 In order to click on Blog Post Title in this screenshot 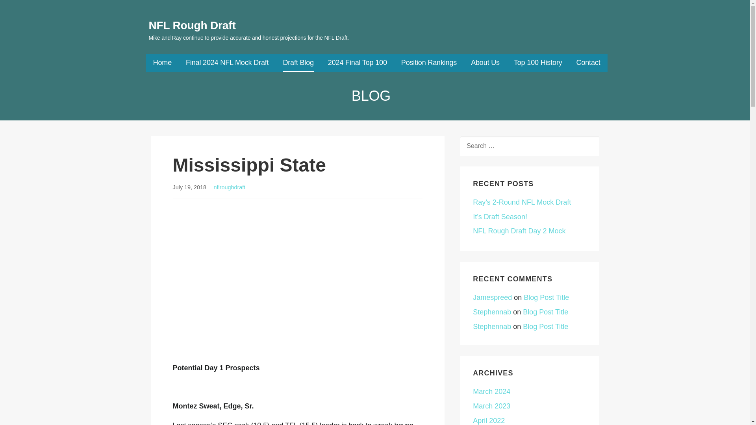, I will do `click(547, 297)`.